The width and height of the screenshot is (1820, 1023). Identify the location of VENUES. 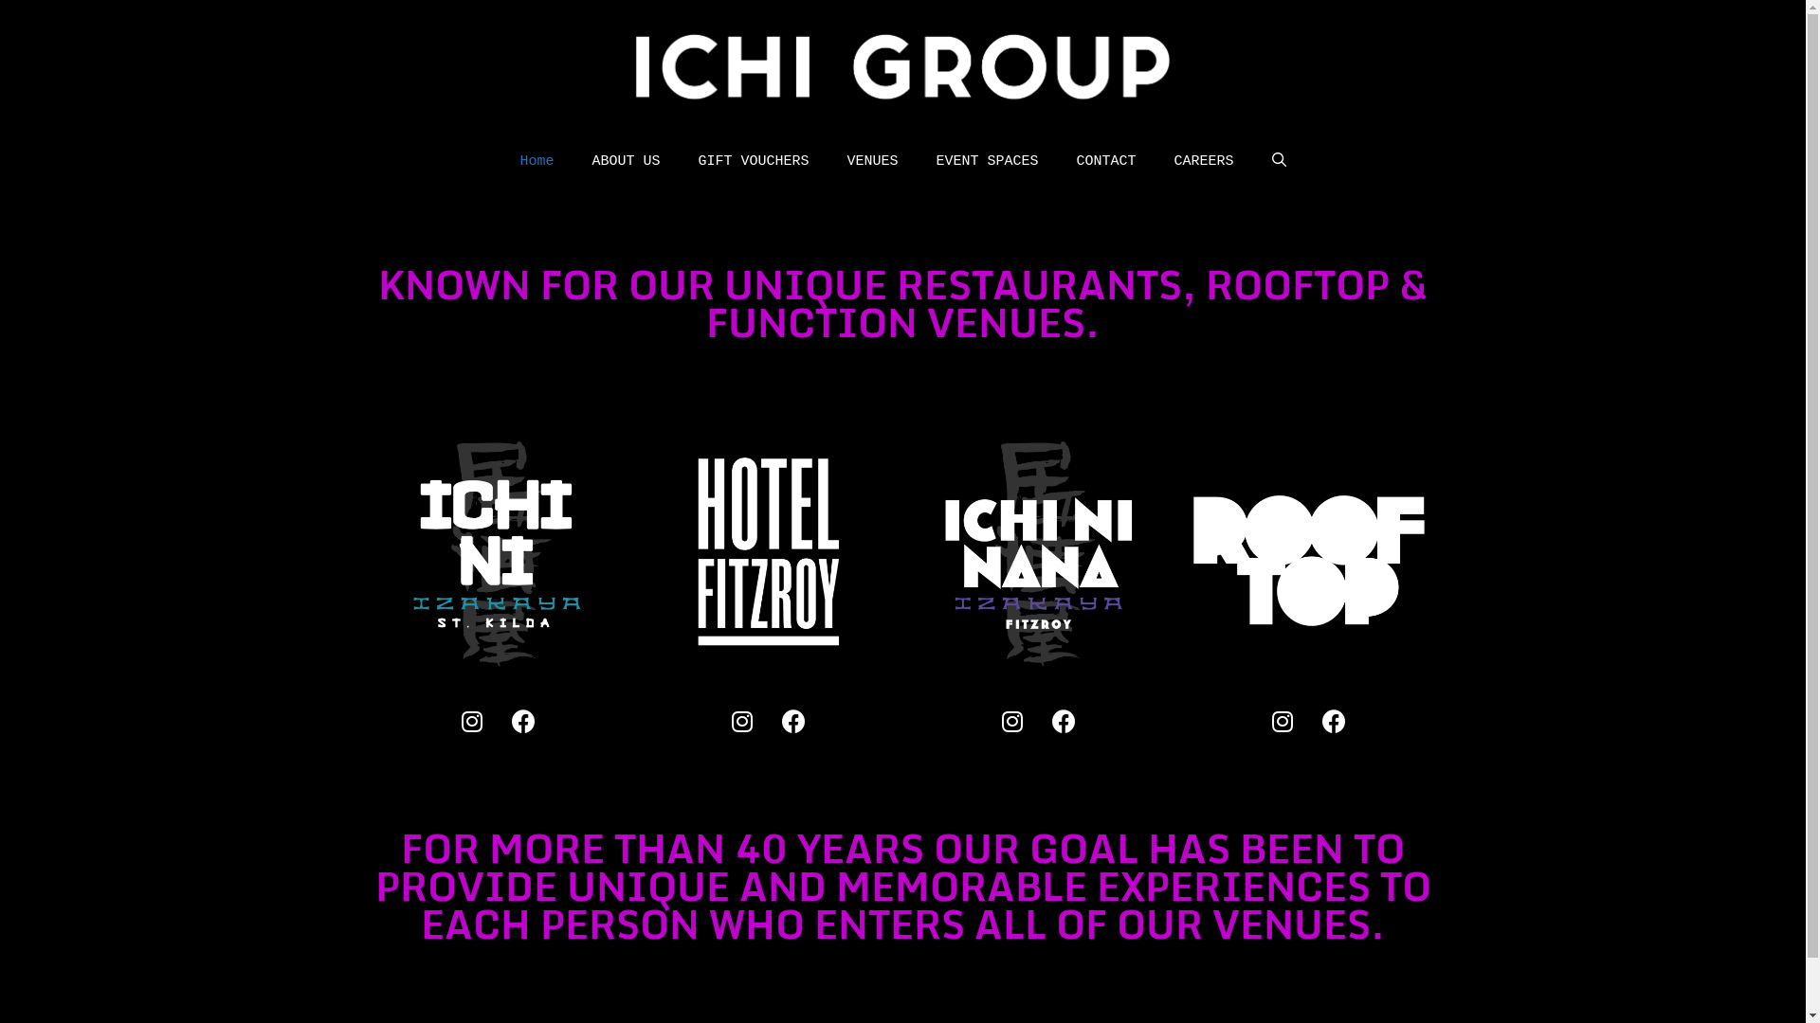
(872, 162).